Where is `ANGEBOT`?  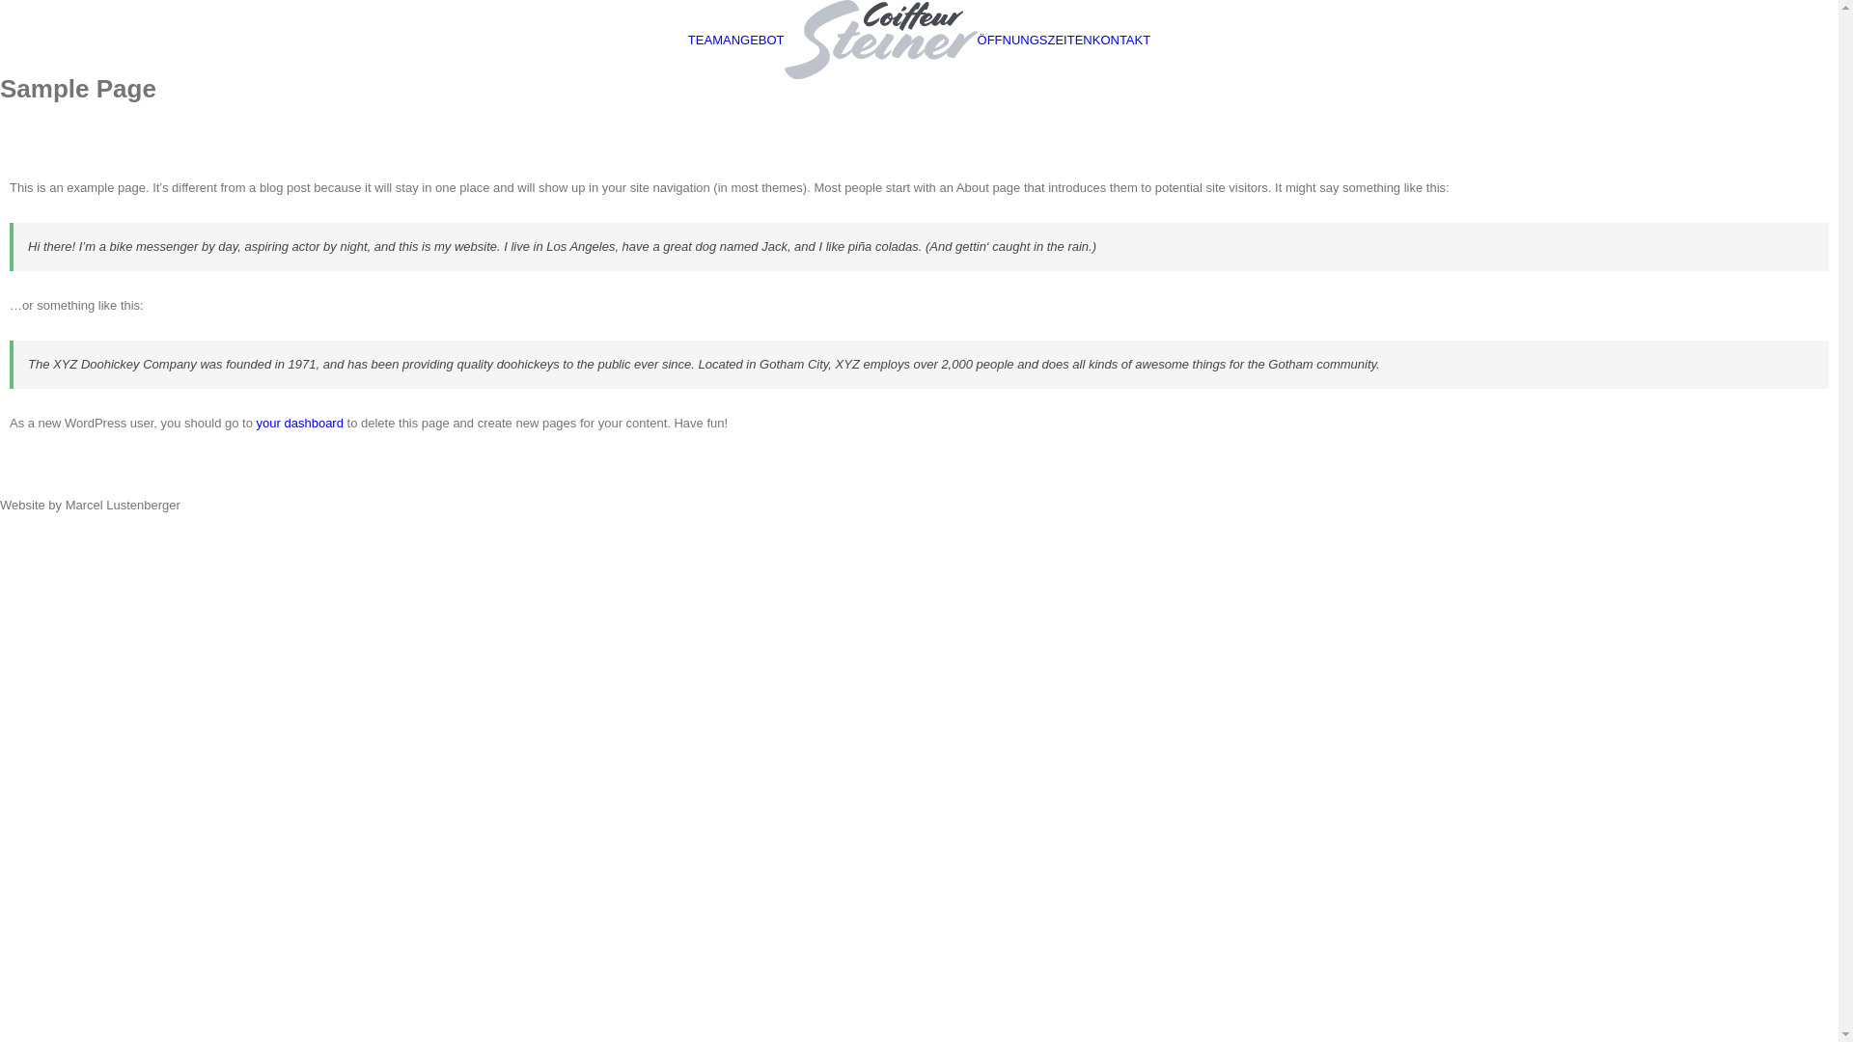 ANGEBOT is located at coordinates (754, 39).